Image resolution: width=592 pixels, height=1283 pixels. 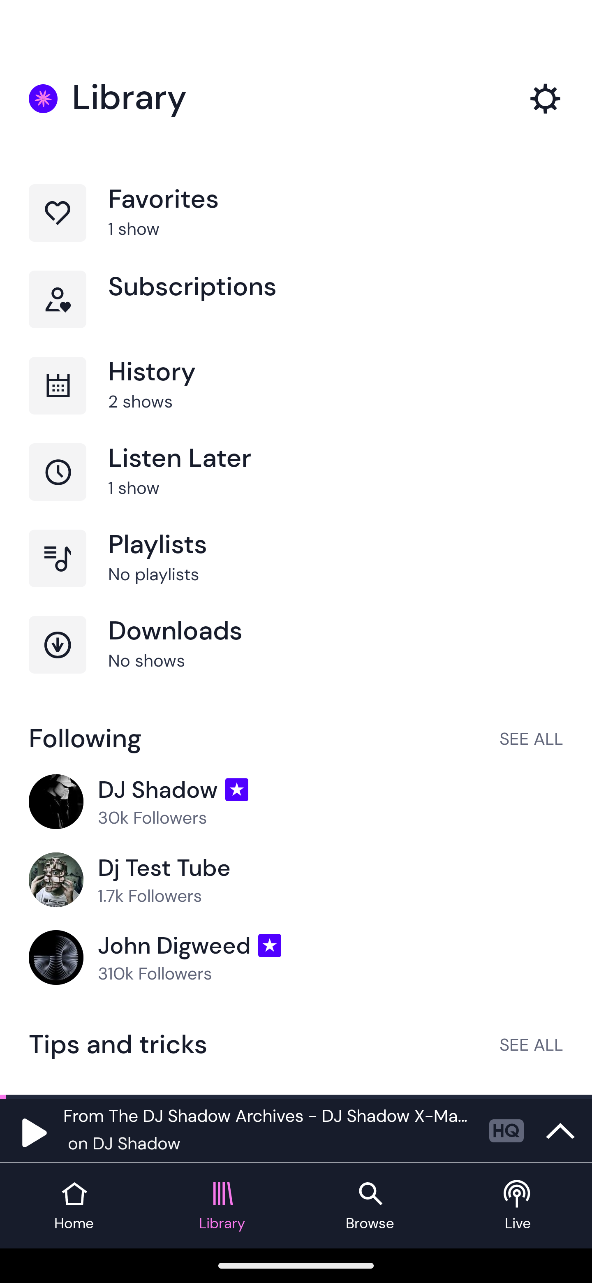 I want to click on History, 2 shows History 2 shows, so click(x=296, y=400).